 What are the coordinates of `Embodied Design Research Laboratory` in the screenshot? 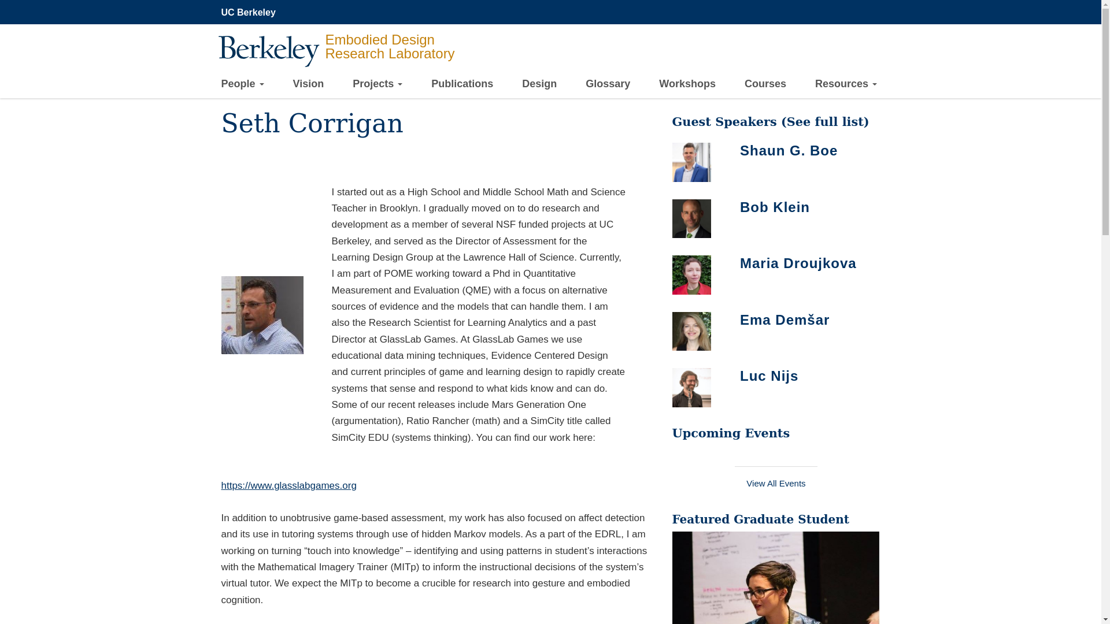 It's located at (345, 68).